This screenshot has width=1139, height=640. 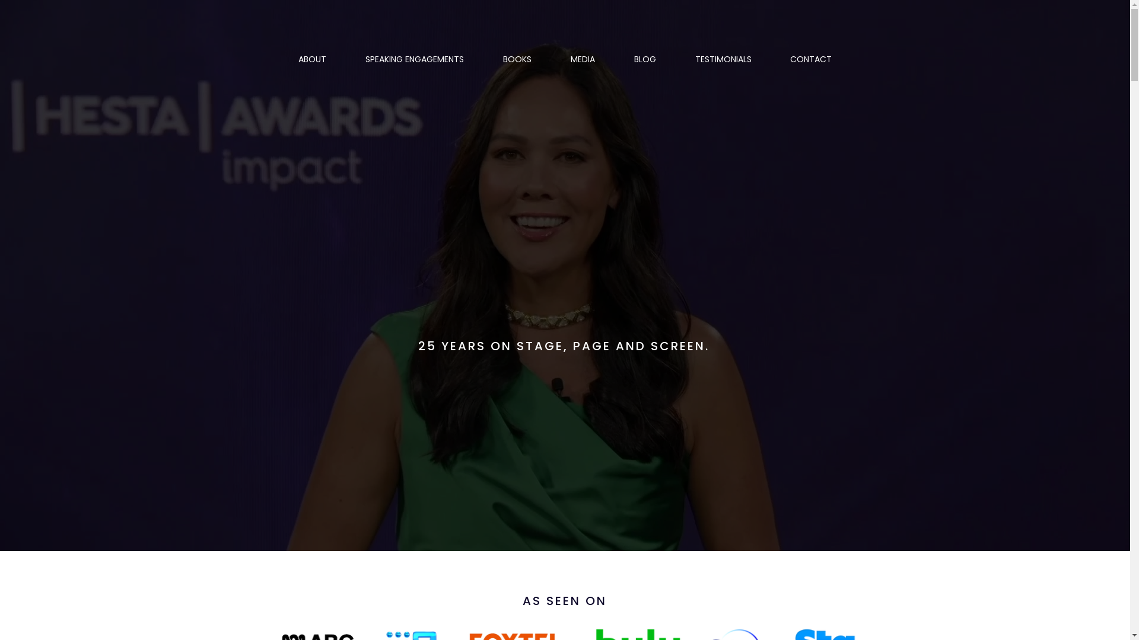 I want to click on BLOG, so click(x=645, y=59).